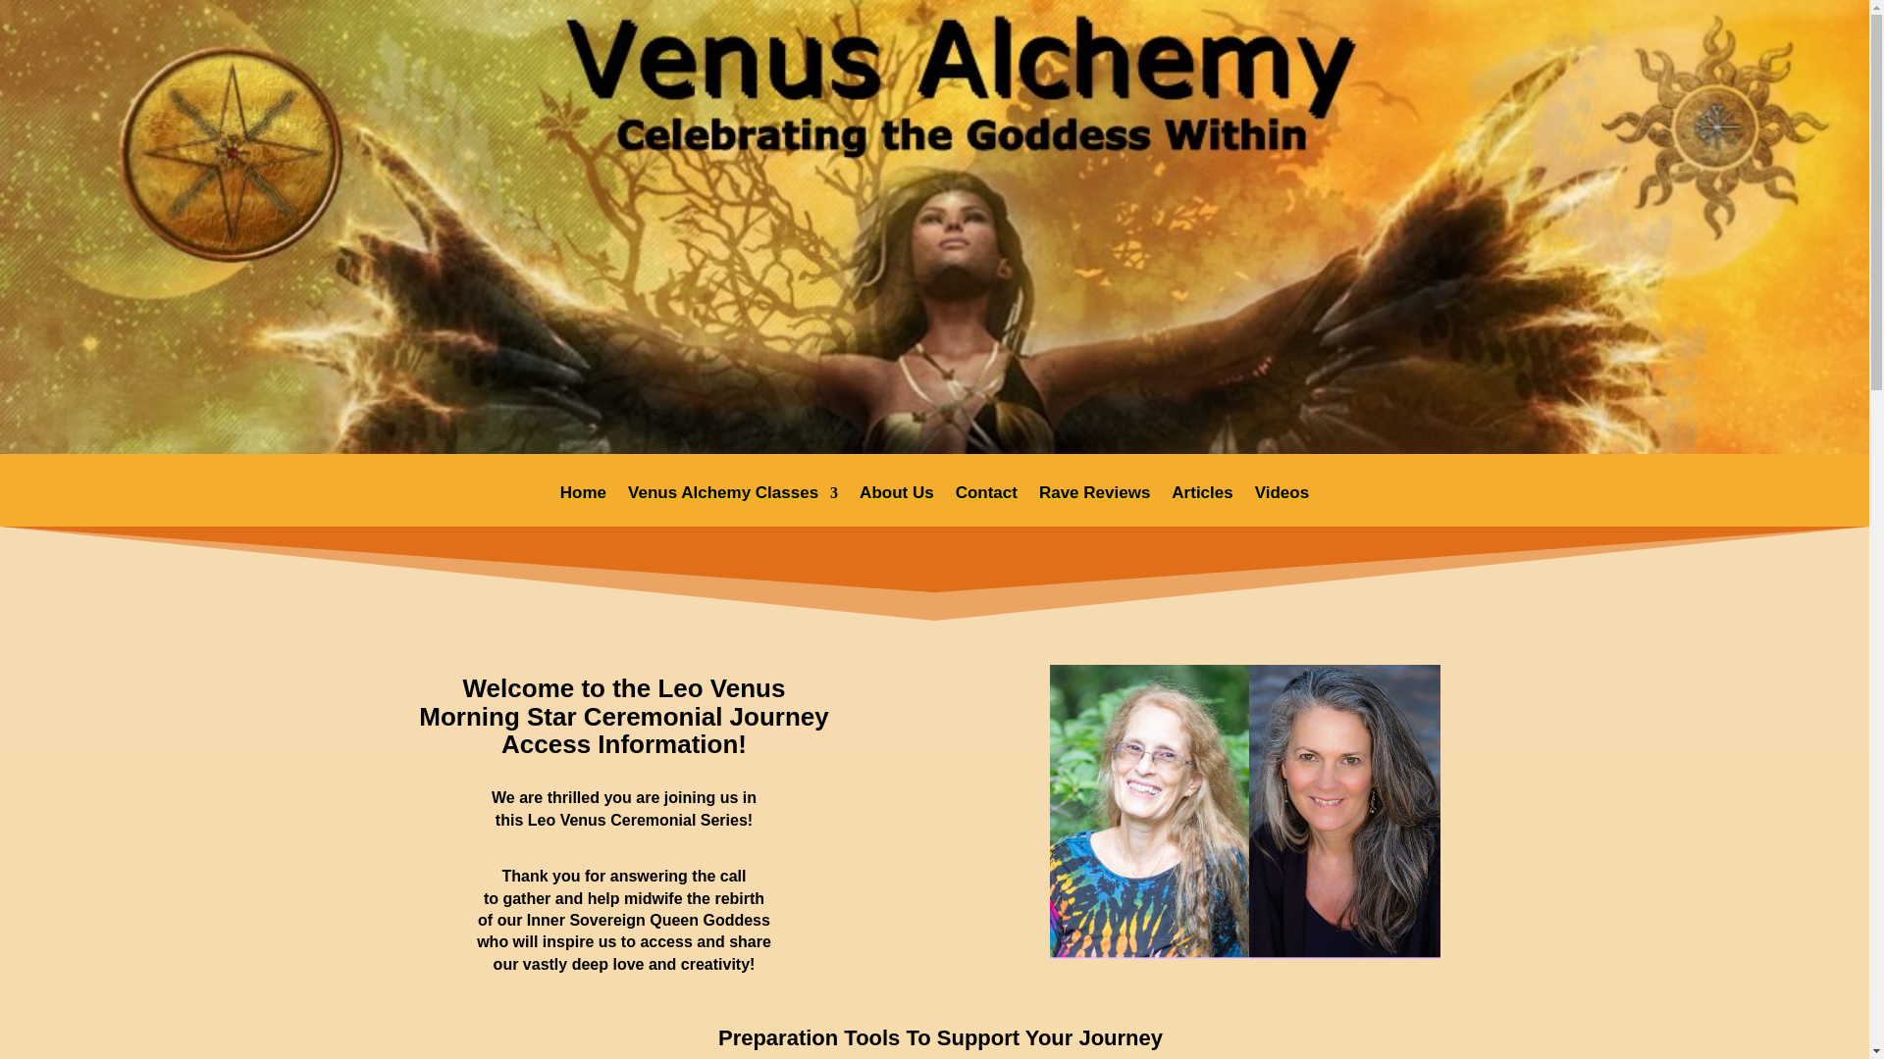 Image resolution: width=1884 pixels, height=1059 pixels. I want to click on Home, so click(583, 506).